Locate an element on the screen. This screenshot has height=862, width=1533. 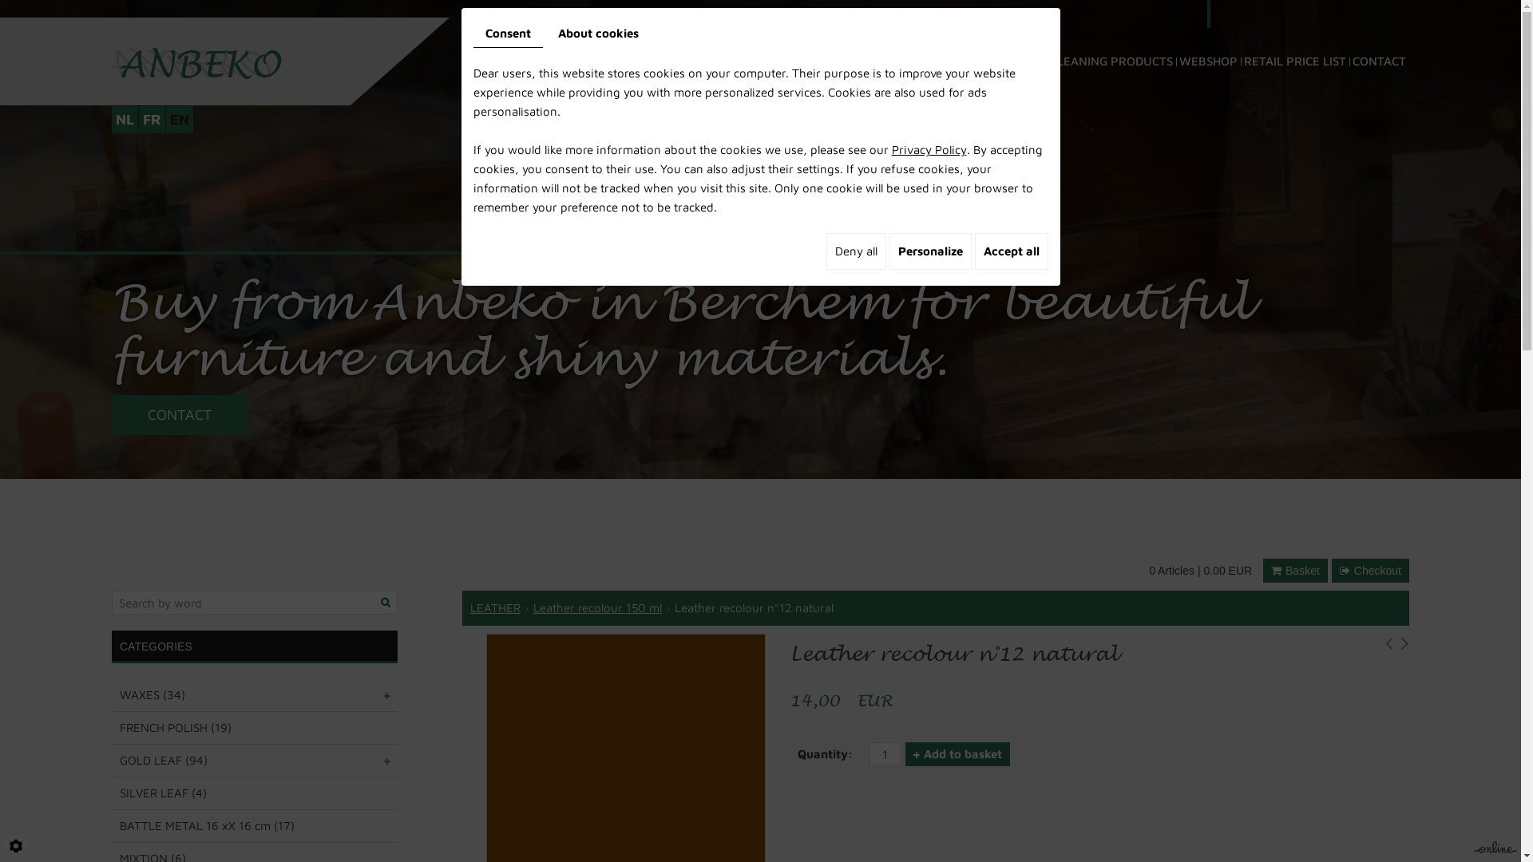
NL is located at coordinates (125, 120).